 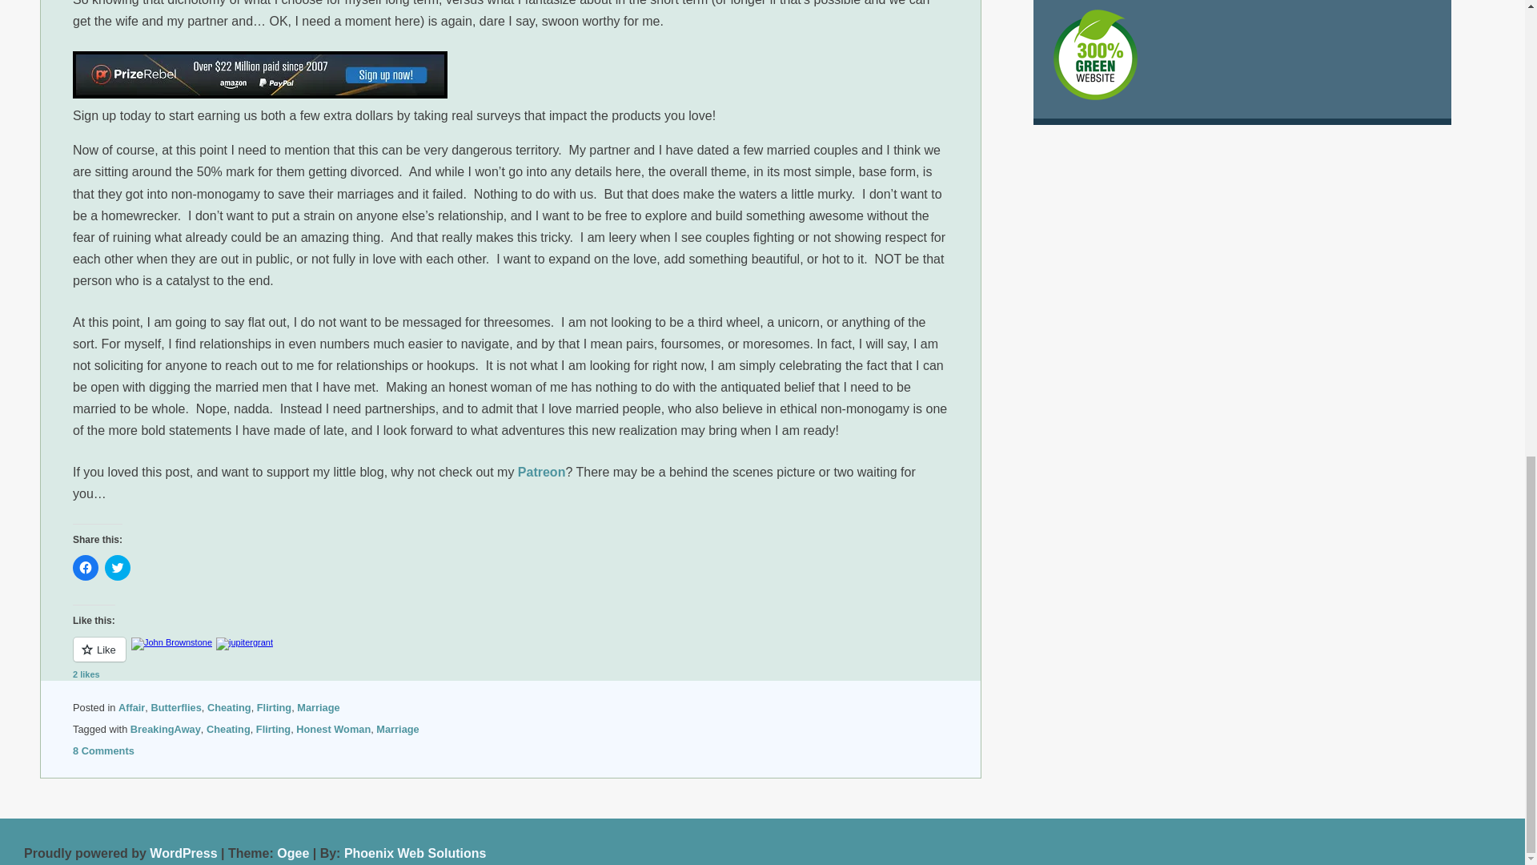 I want to click on Cheating, so click(x=229, y=707).